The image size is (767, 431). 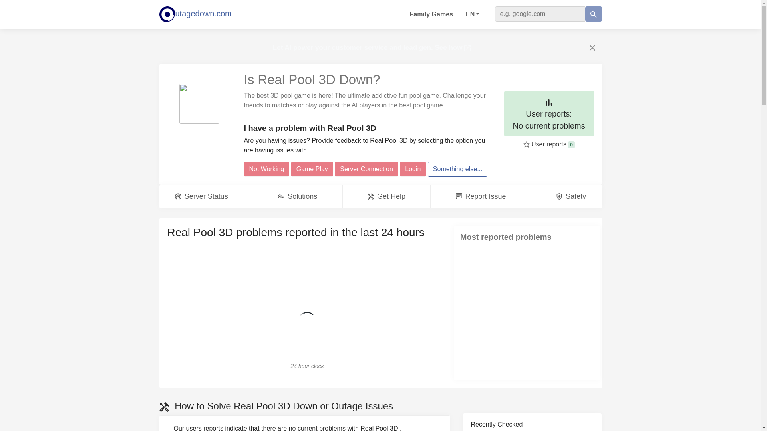 What do you see at coordinates (366, 169) in the screenshot?
I see `Server Connection` at bounding box center [366, 169].